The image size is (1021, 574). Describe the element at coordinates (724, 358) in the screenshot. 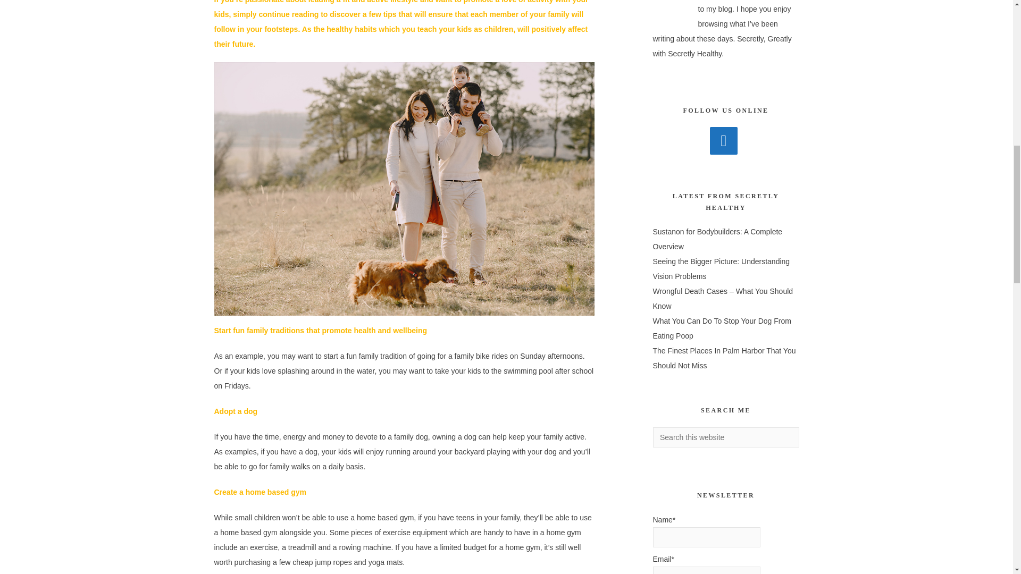

I see `The Finest Places In Palm Harbor That You Should Not Miss` at that location.